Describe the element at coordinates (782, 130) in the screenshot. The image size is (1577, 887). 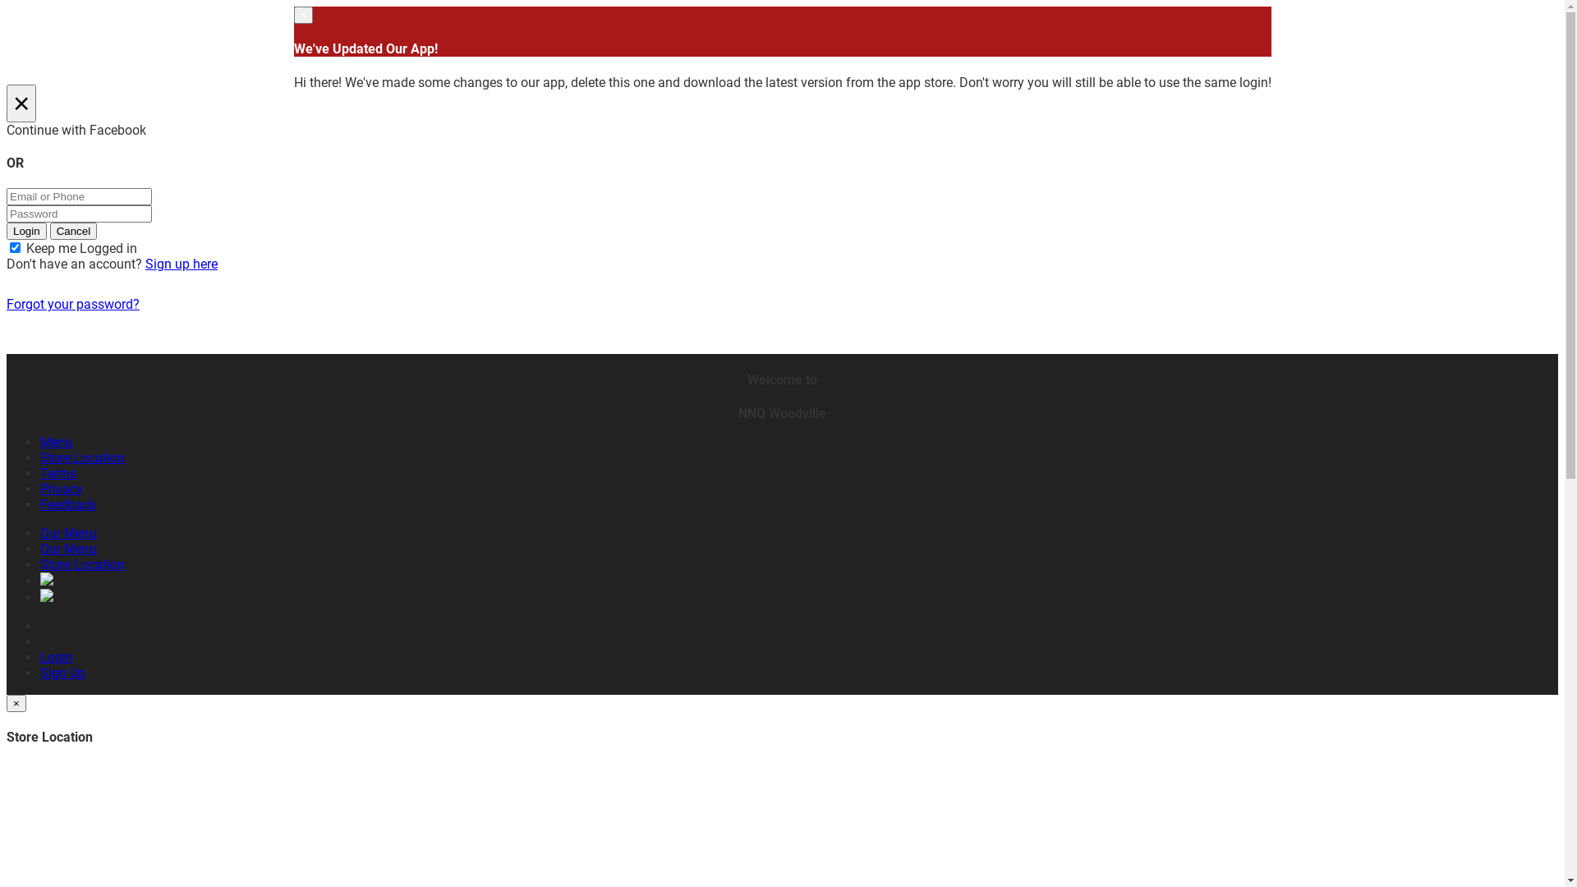
I see `Continue with Facebook` at that location.